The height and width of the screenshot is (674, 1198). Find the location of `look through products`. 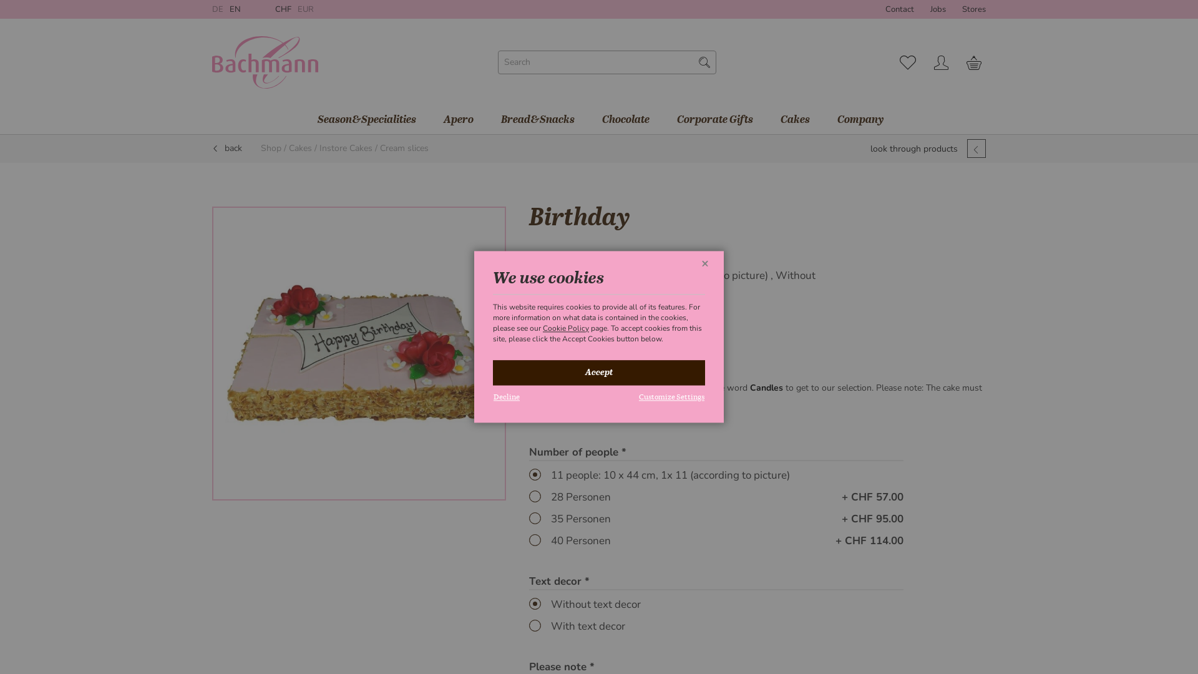

look through products is located at coordinates (914, 149).